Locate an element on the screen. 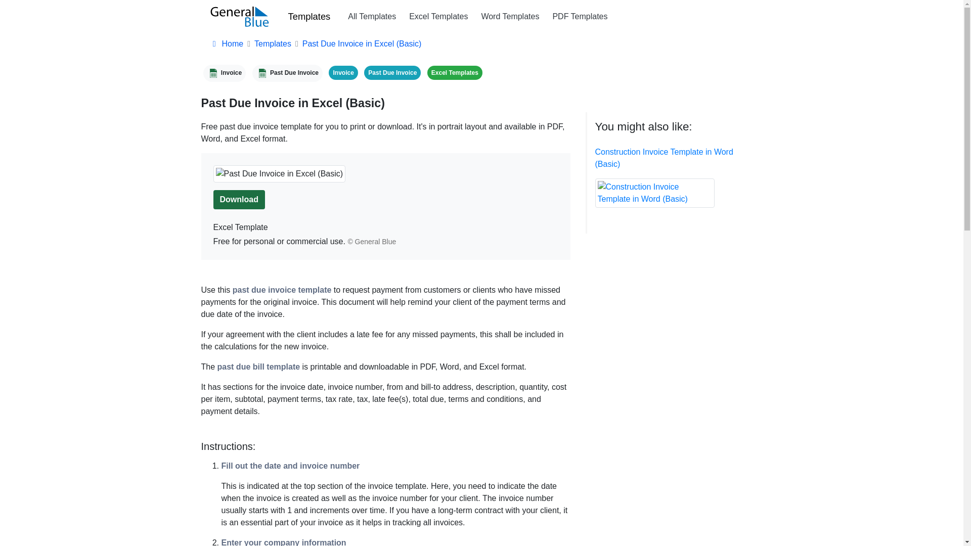  Templates is located at coordinates (273, 43).